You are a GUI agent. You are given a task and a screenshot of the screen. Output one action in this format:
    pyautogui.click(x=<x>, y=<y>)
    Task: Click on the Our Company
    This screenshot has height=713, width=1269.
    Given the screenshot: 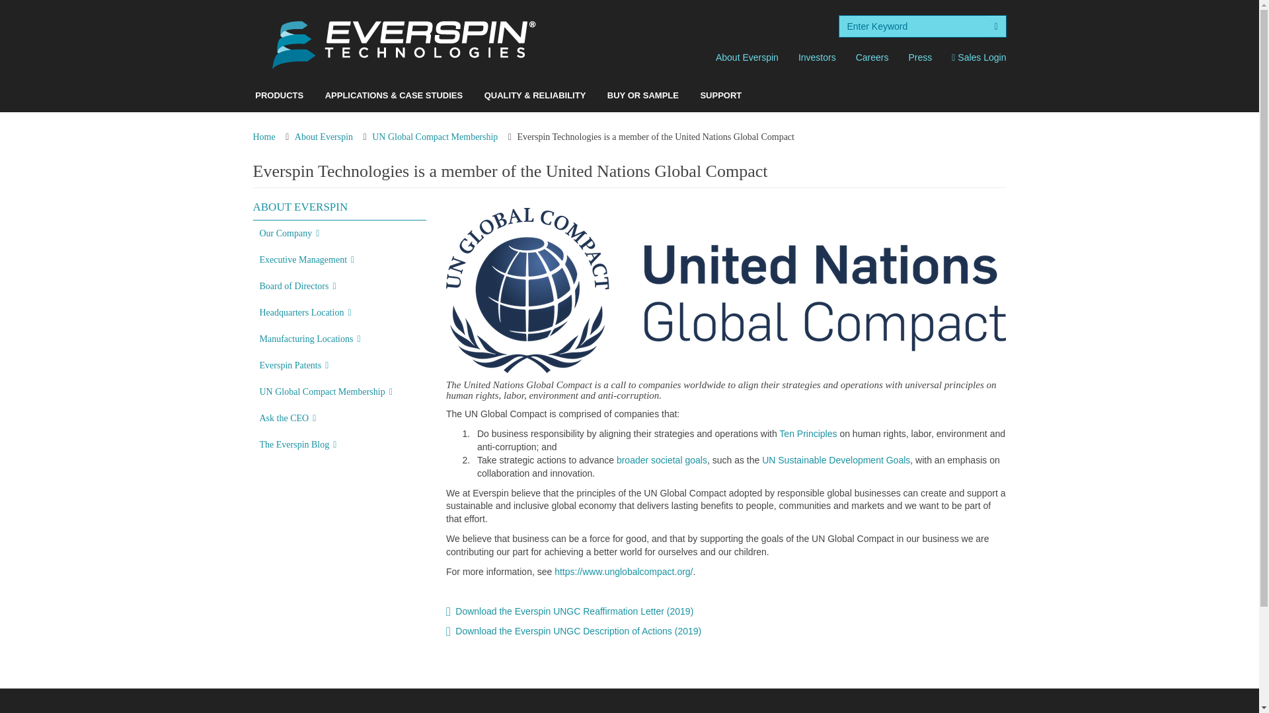 What is the action you would take?
    pyautogui.click(x=340, y=233)
    